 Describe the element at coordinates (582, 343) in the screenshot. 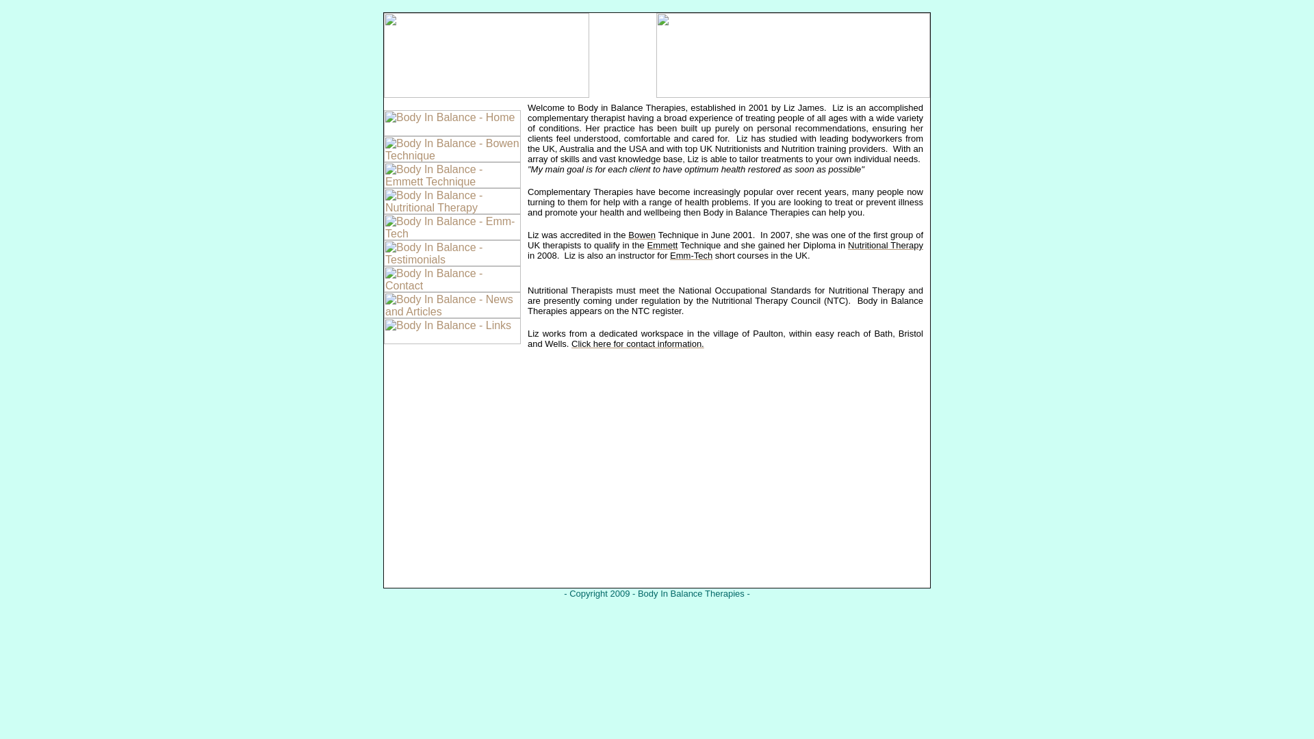

I see `Click` at that location.